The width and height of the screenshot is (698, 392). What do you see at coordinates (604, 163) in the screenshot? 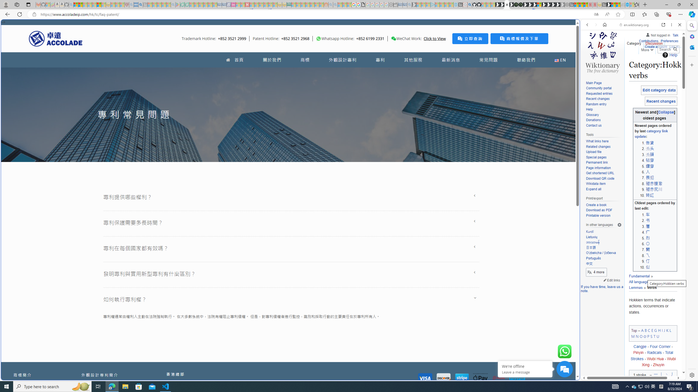
I see `Permanent link` at bounding box center [604, 163].